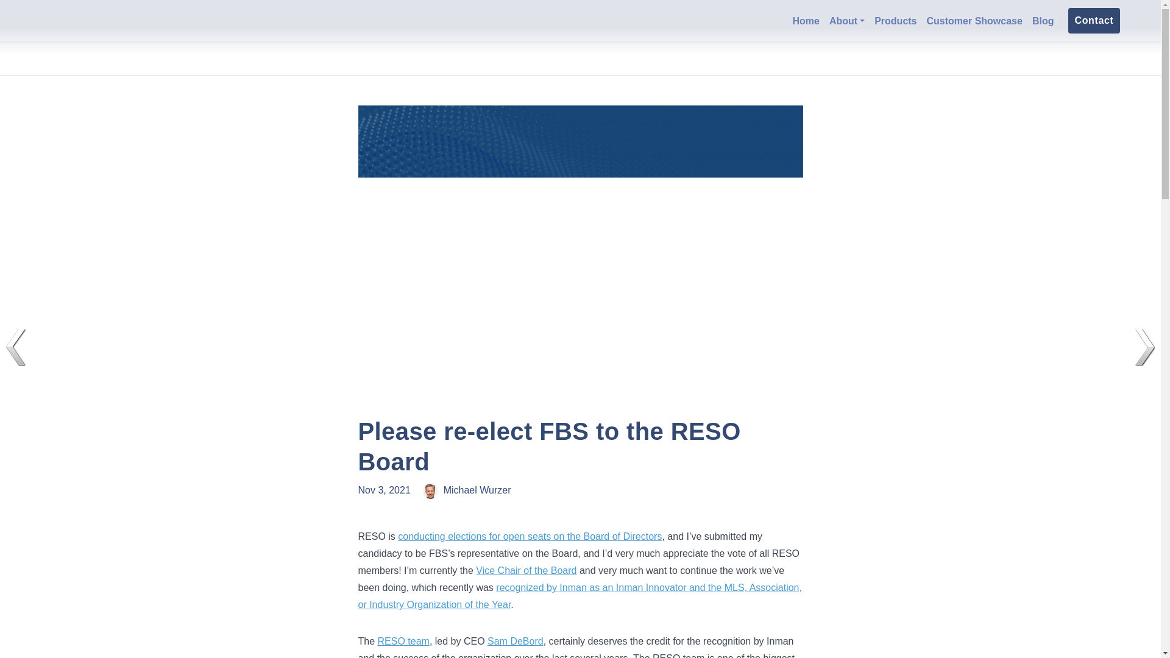 The height and width of the screenshot is (658, 1170). I want to click on Home, so click(806, 21).